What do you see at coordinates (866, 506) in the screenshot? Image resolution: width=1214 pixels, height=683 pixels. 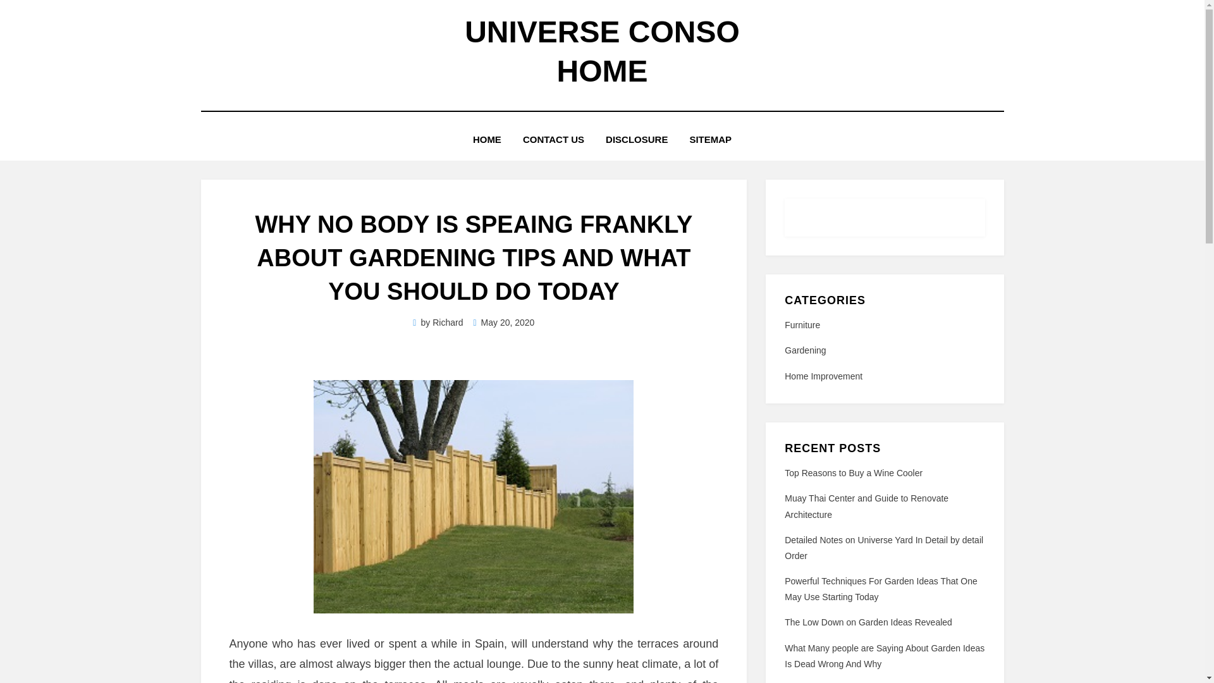 I see `Muay Thai Center and Guide to Renovate Architecture` at bounding box center [866, 506].